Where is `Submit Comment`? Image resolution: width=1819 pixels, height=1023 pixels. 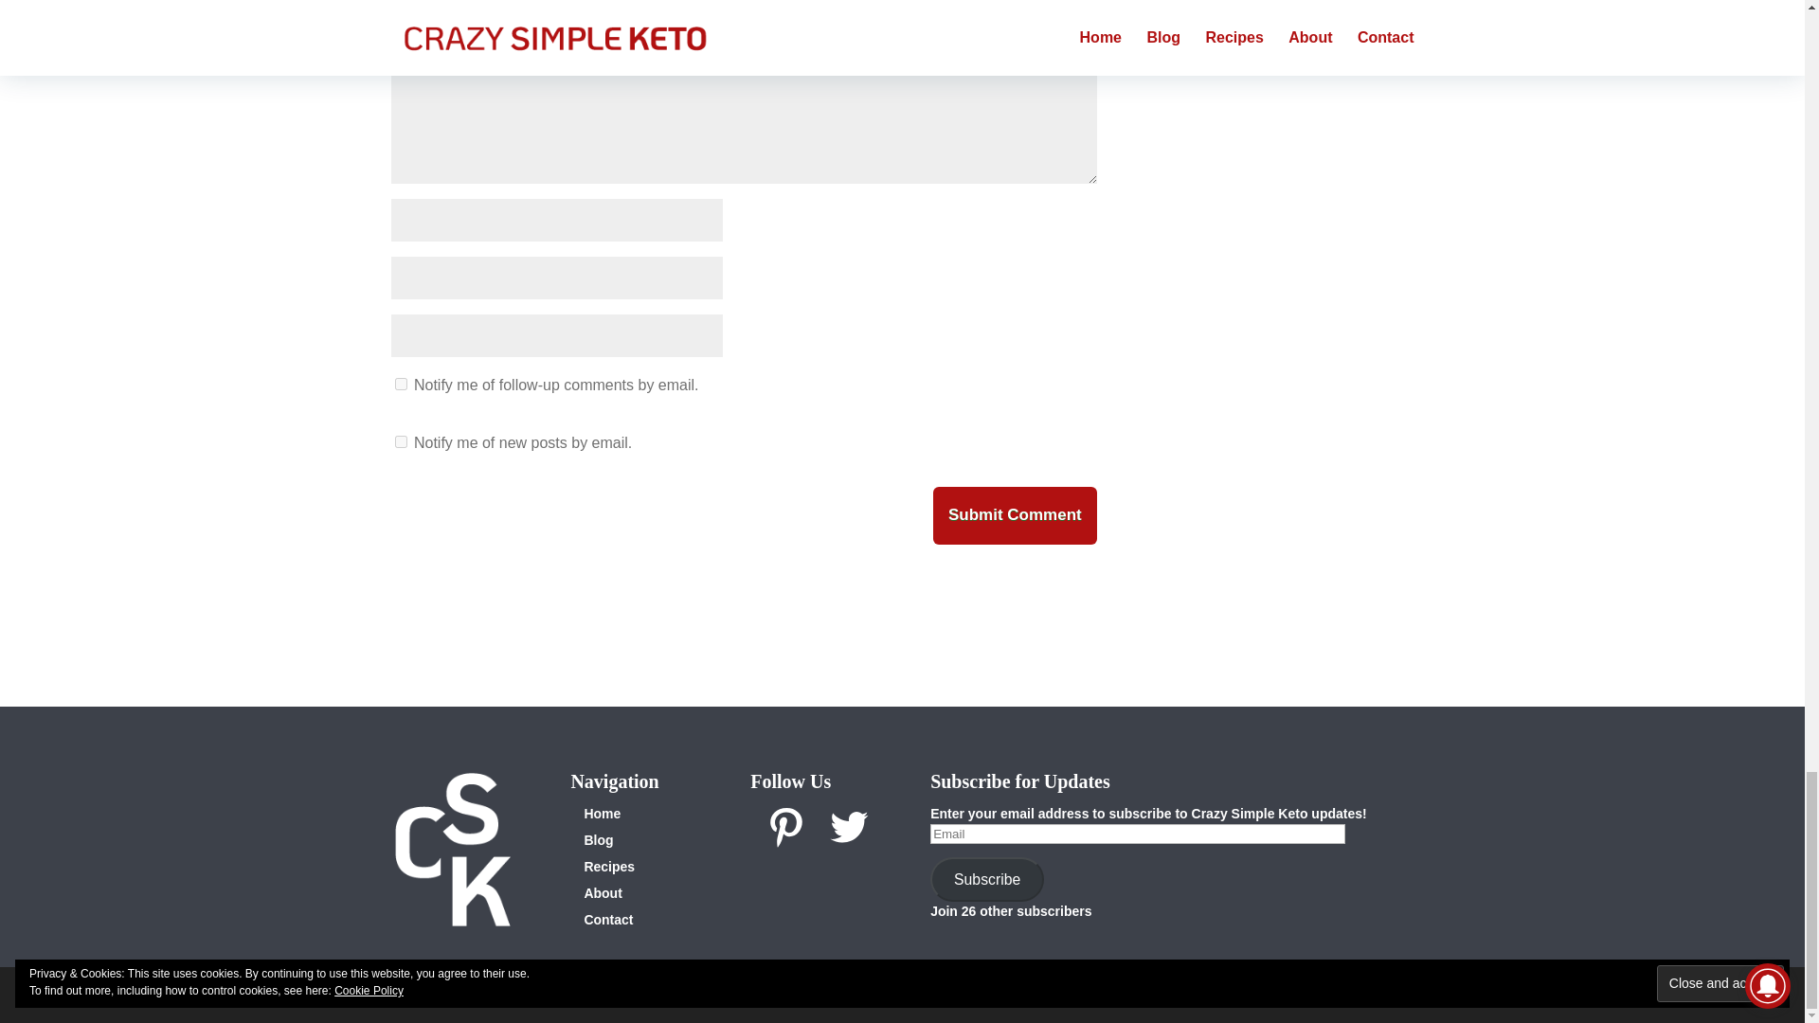
Submit Comment is located at coordinates (1014, 515).